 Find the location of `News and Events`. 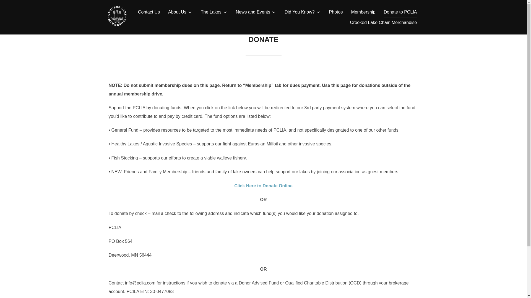

News and Events is located at coordinates (256, 12).